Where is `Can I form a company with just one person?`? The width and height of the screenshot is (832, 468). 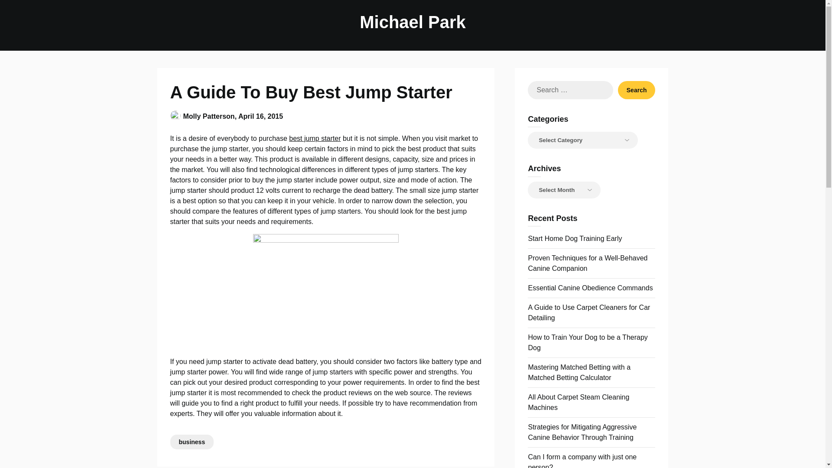
Can I form a company with just one person? is located at coordinates (582, 461).